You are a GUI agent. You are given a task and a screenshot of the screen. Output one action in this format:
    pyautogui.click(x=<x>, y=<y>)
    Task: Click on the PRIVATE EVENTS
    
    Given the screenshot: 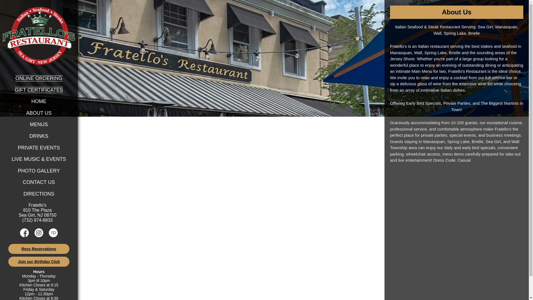 What is the action you would take?
    pyautogui.click(x=39, y=148)
    